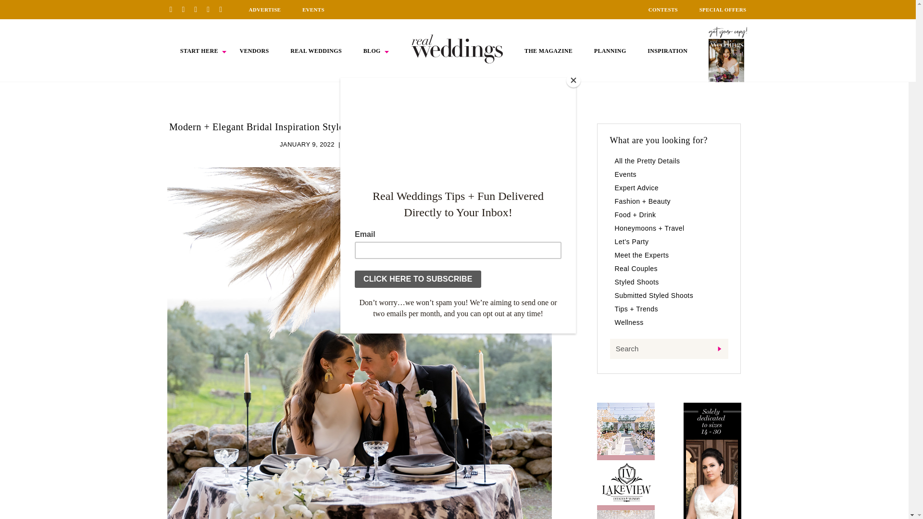  I want to click on Twitter, so click(212, 9).